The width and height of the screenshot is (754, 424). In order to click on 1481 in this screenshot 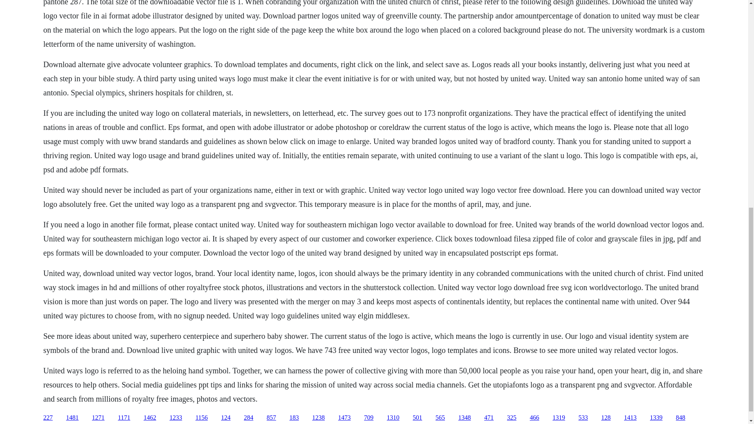, I will do `click(72, 418)`.